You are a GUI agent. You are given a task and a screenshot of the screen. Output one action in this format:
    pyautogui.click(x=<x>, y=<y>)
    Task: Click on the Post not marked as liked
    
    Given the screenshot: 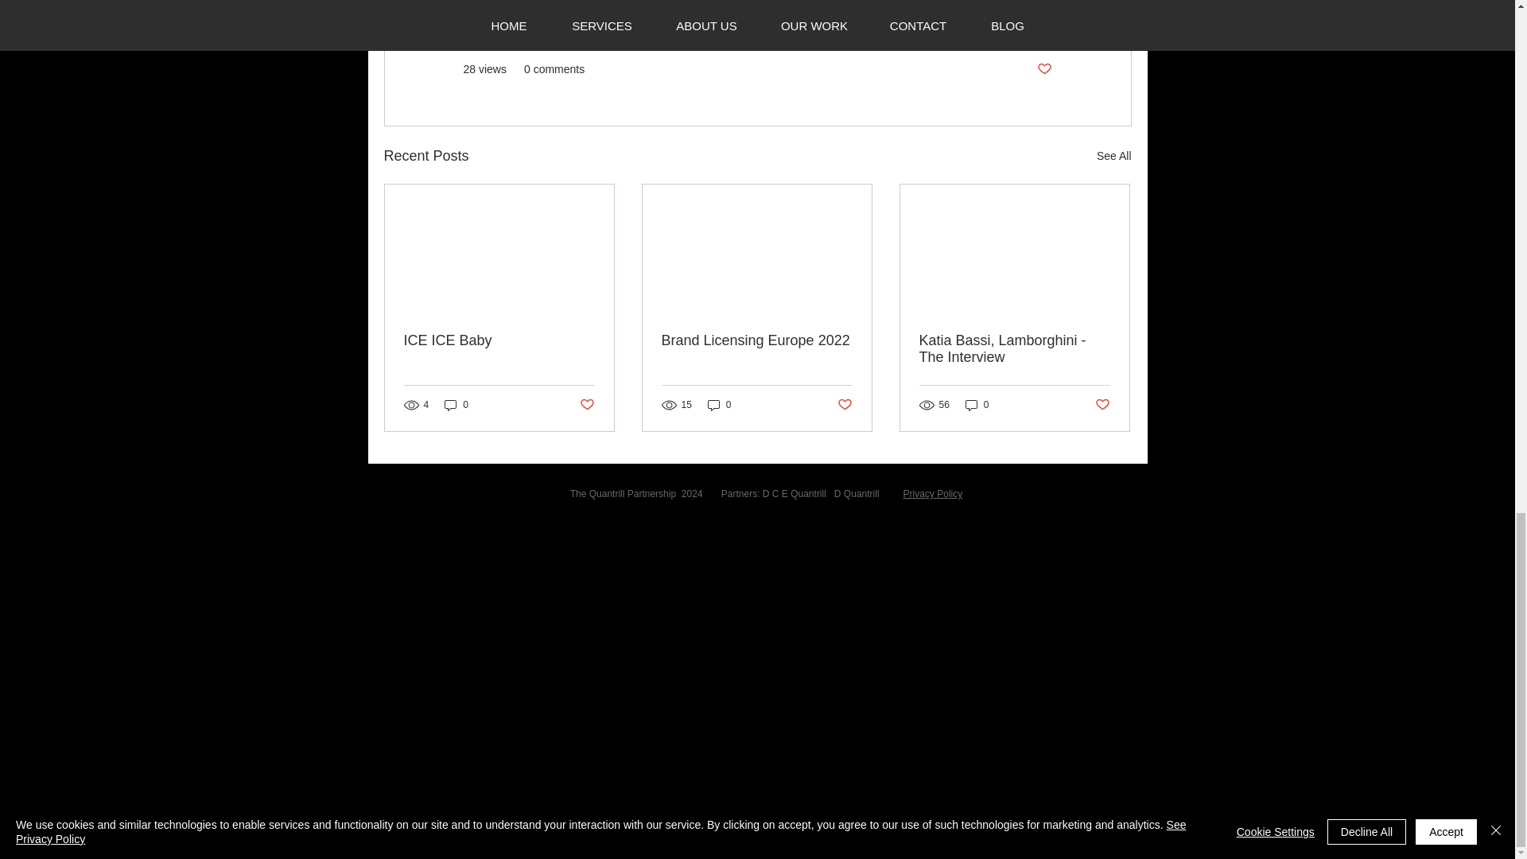 What is the action you would take?
    pyautogui.click(x=1102, y=404)
    